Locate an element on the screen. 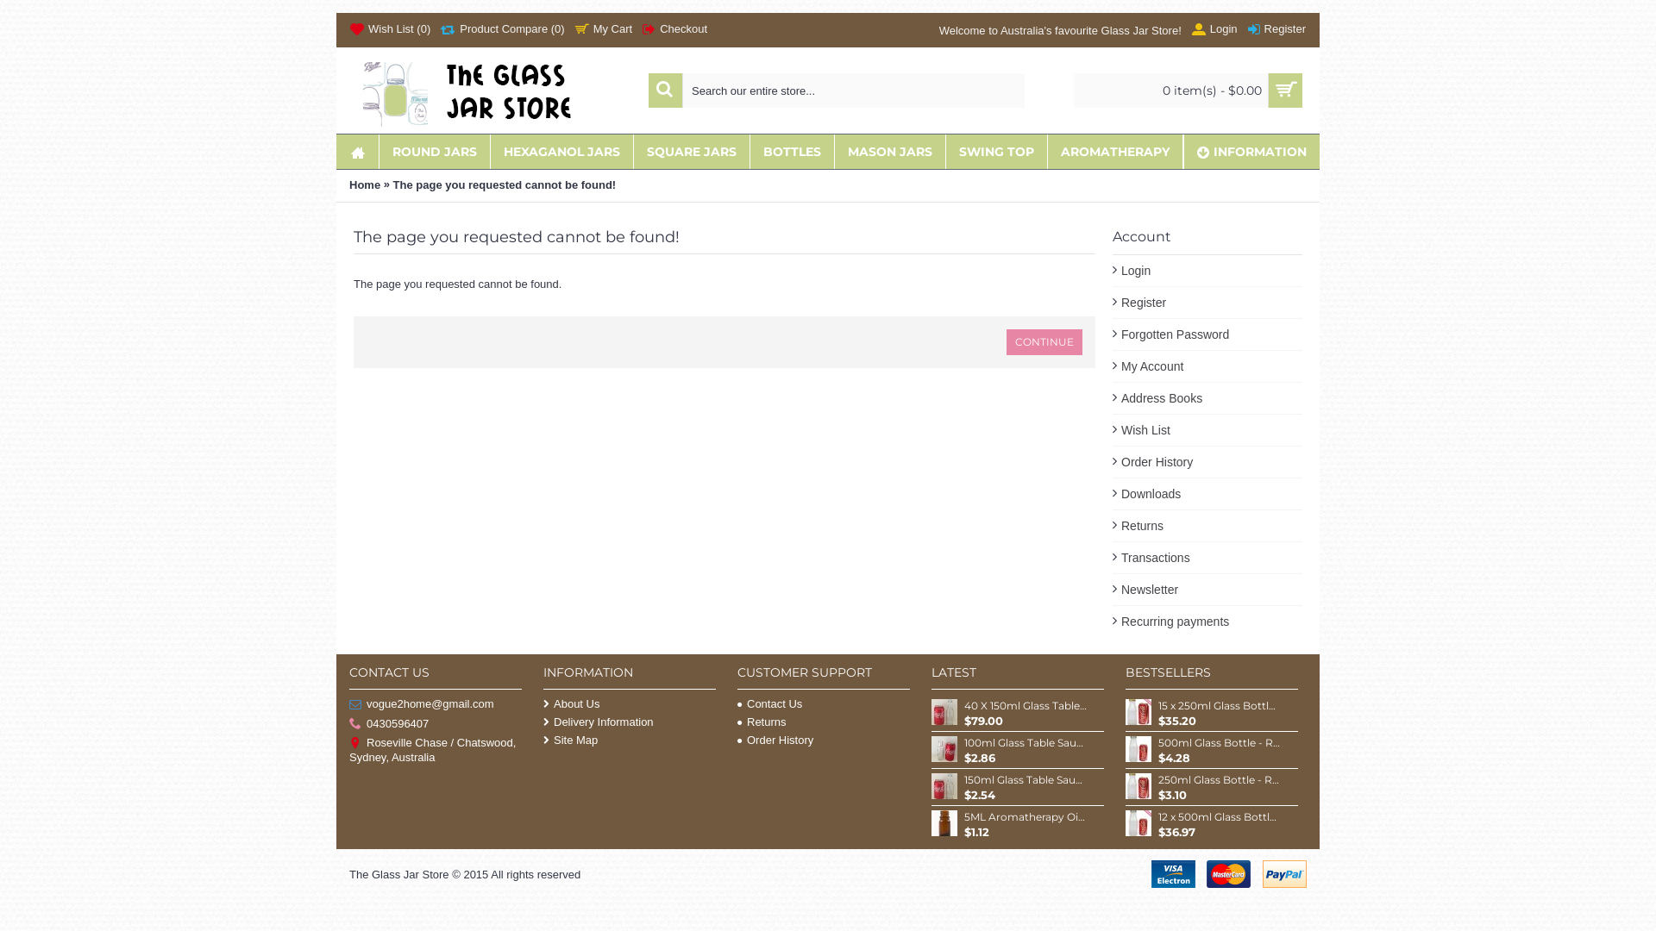 This screenshot has height=931, width=1656. Login is located at coordinates (1207, 271).